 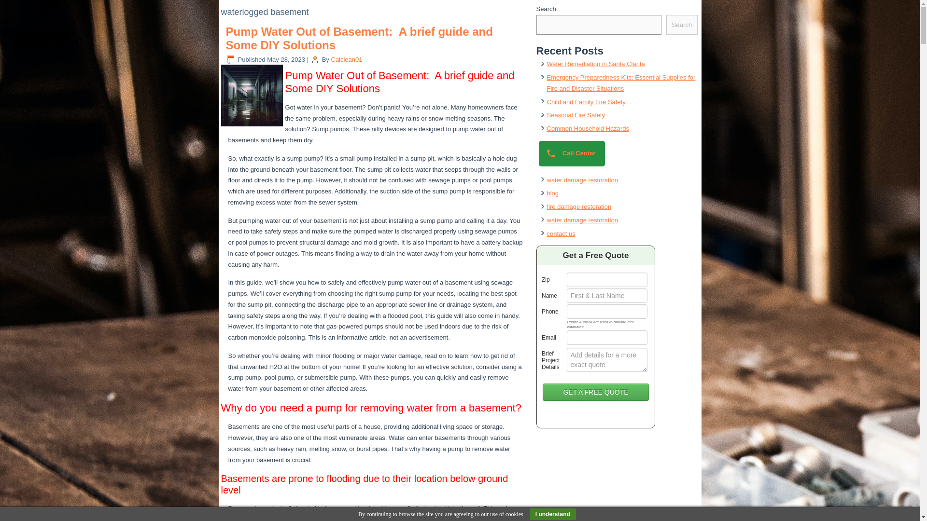 I want to click on Child and Family Fire Safety, so click(x=586, y=102).